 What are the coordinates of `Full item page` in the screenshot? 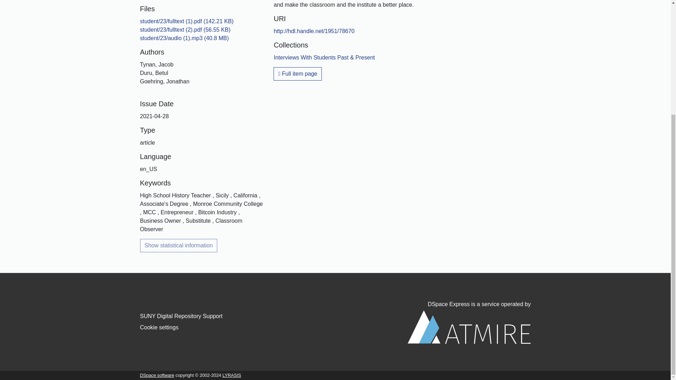 It's located at (298, 74).